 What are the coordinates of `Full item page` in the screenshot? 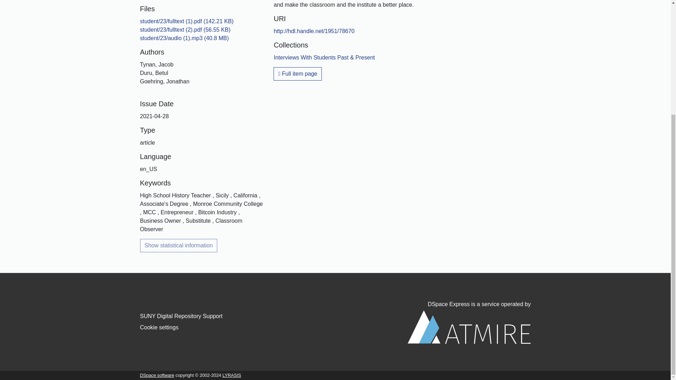 It's located at (298, 74).